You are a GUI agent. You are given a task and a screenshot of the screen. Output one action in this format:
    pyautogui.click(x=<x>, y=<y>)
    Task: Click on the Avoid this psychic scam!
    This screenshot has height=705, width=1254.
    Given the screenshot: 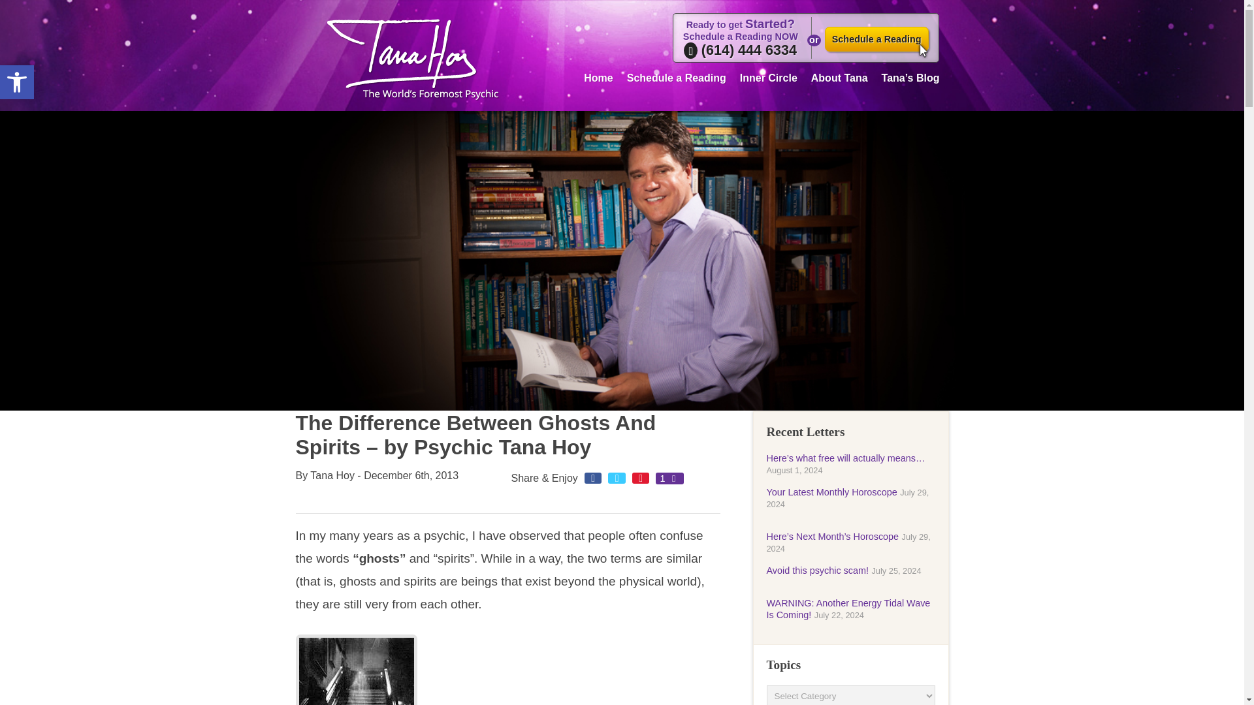 What is the action you would take?
    pyautogui.click(x=818, y=571)
    